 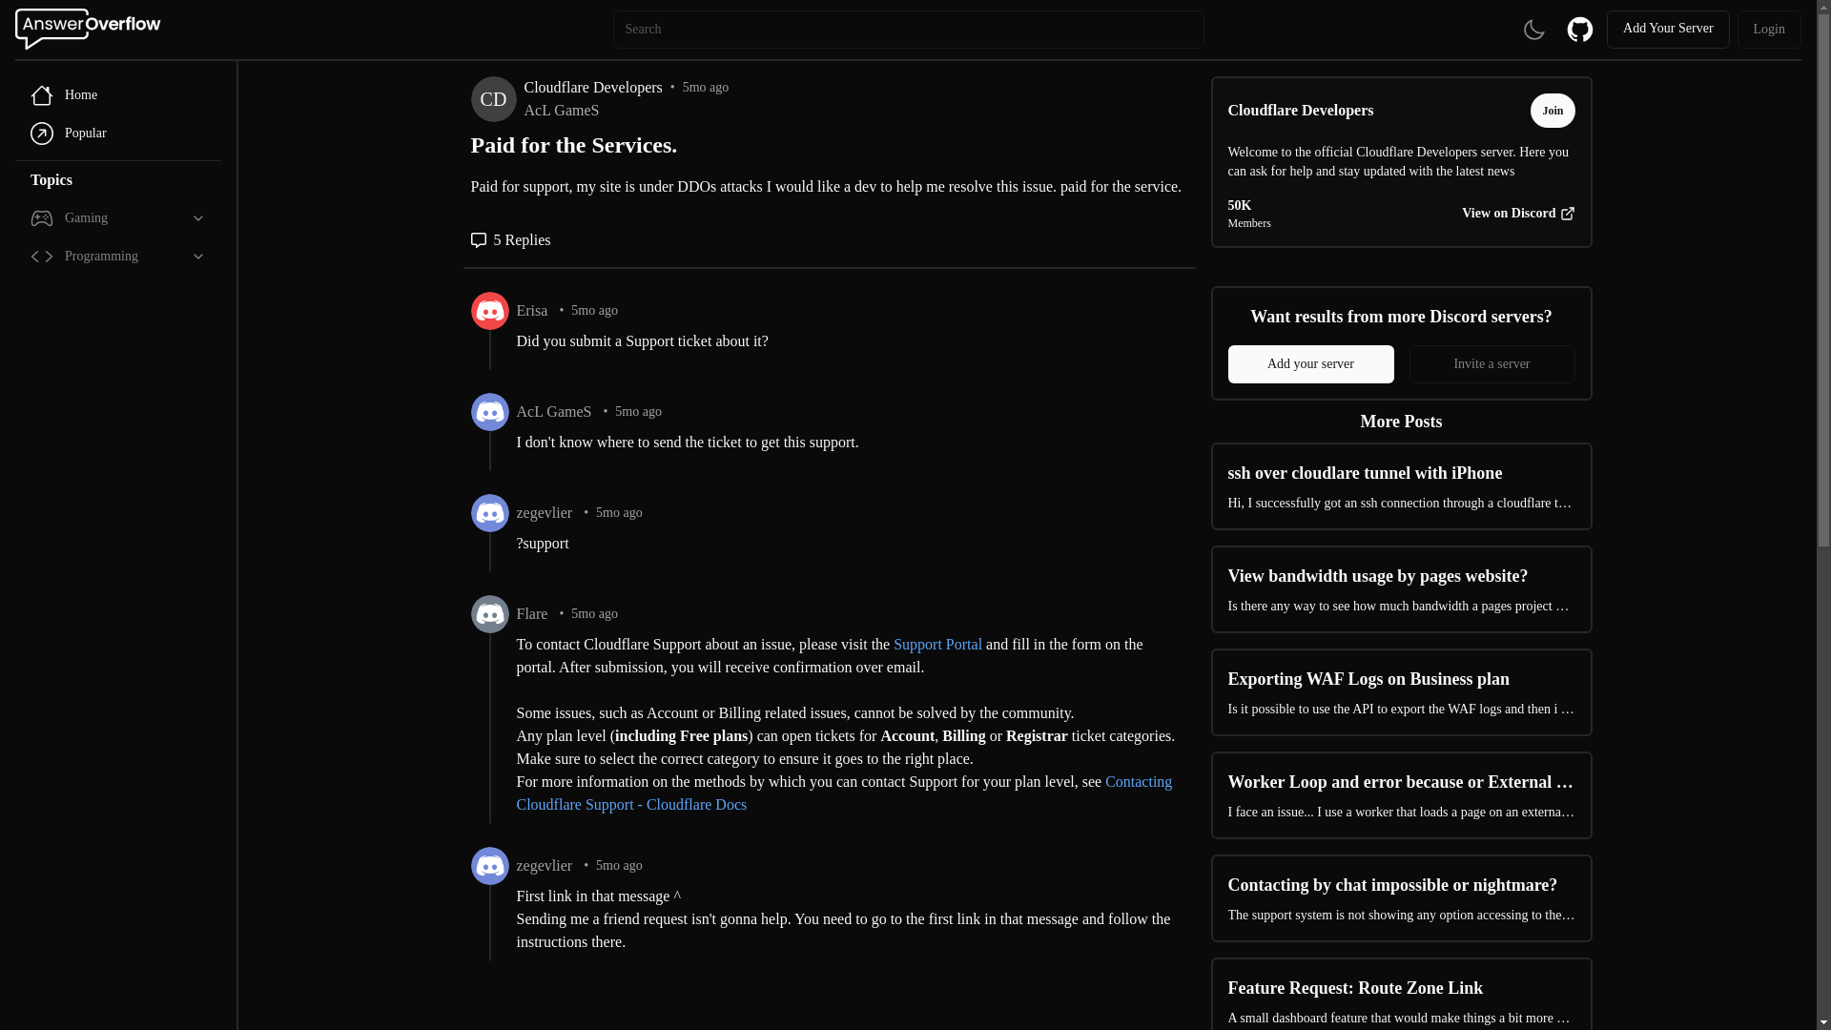 What do you see at coordinates (118, 257) in the screenshot?
I see `Programming` at bounding box center [118, 257].